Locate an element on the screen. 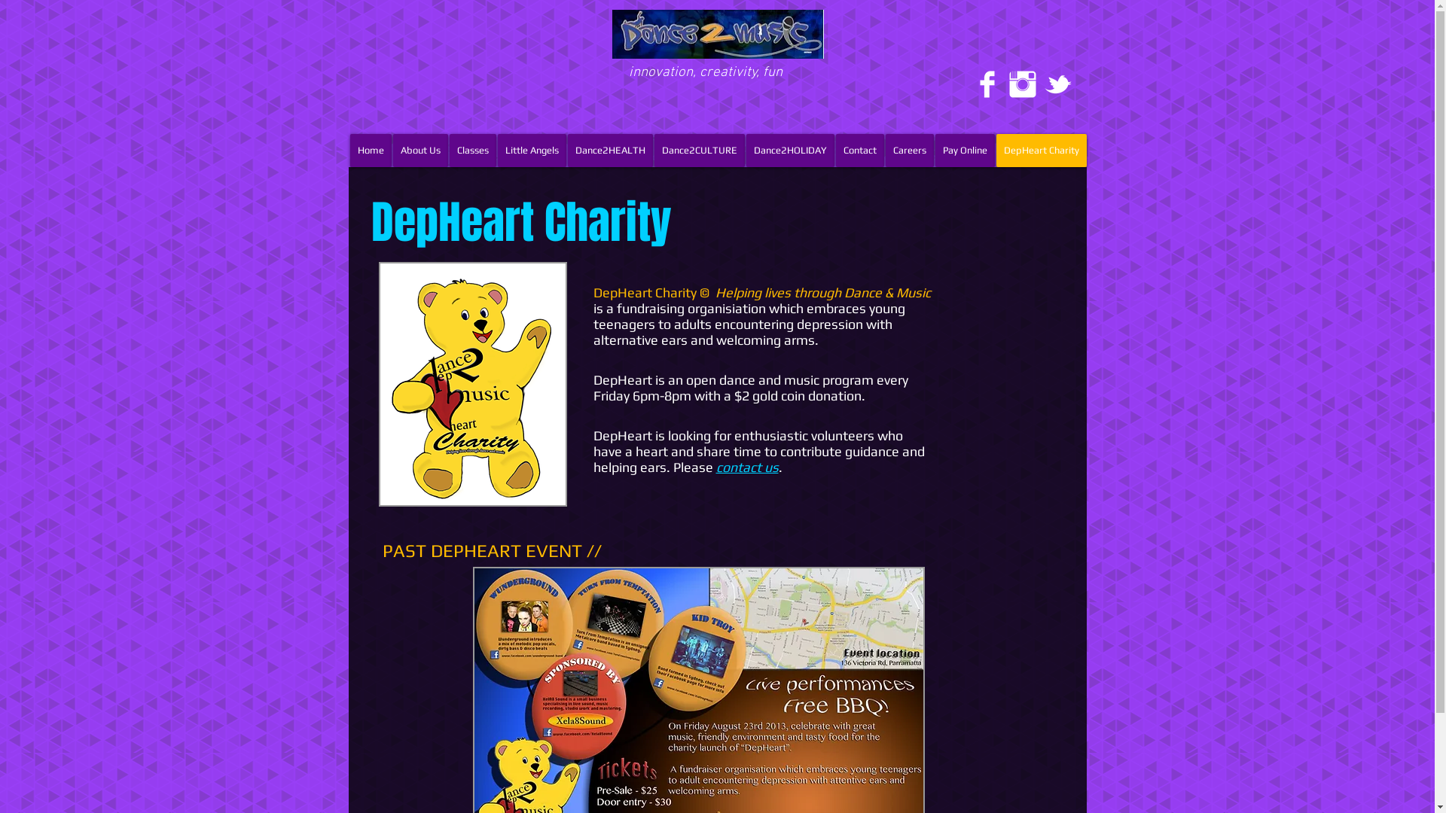  contact us is located at coordinates (747, 467).